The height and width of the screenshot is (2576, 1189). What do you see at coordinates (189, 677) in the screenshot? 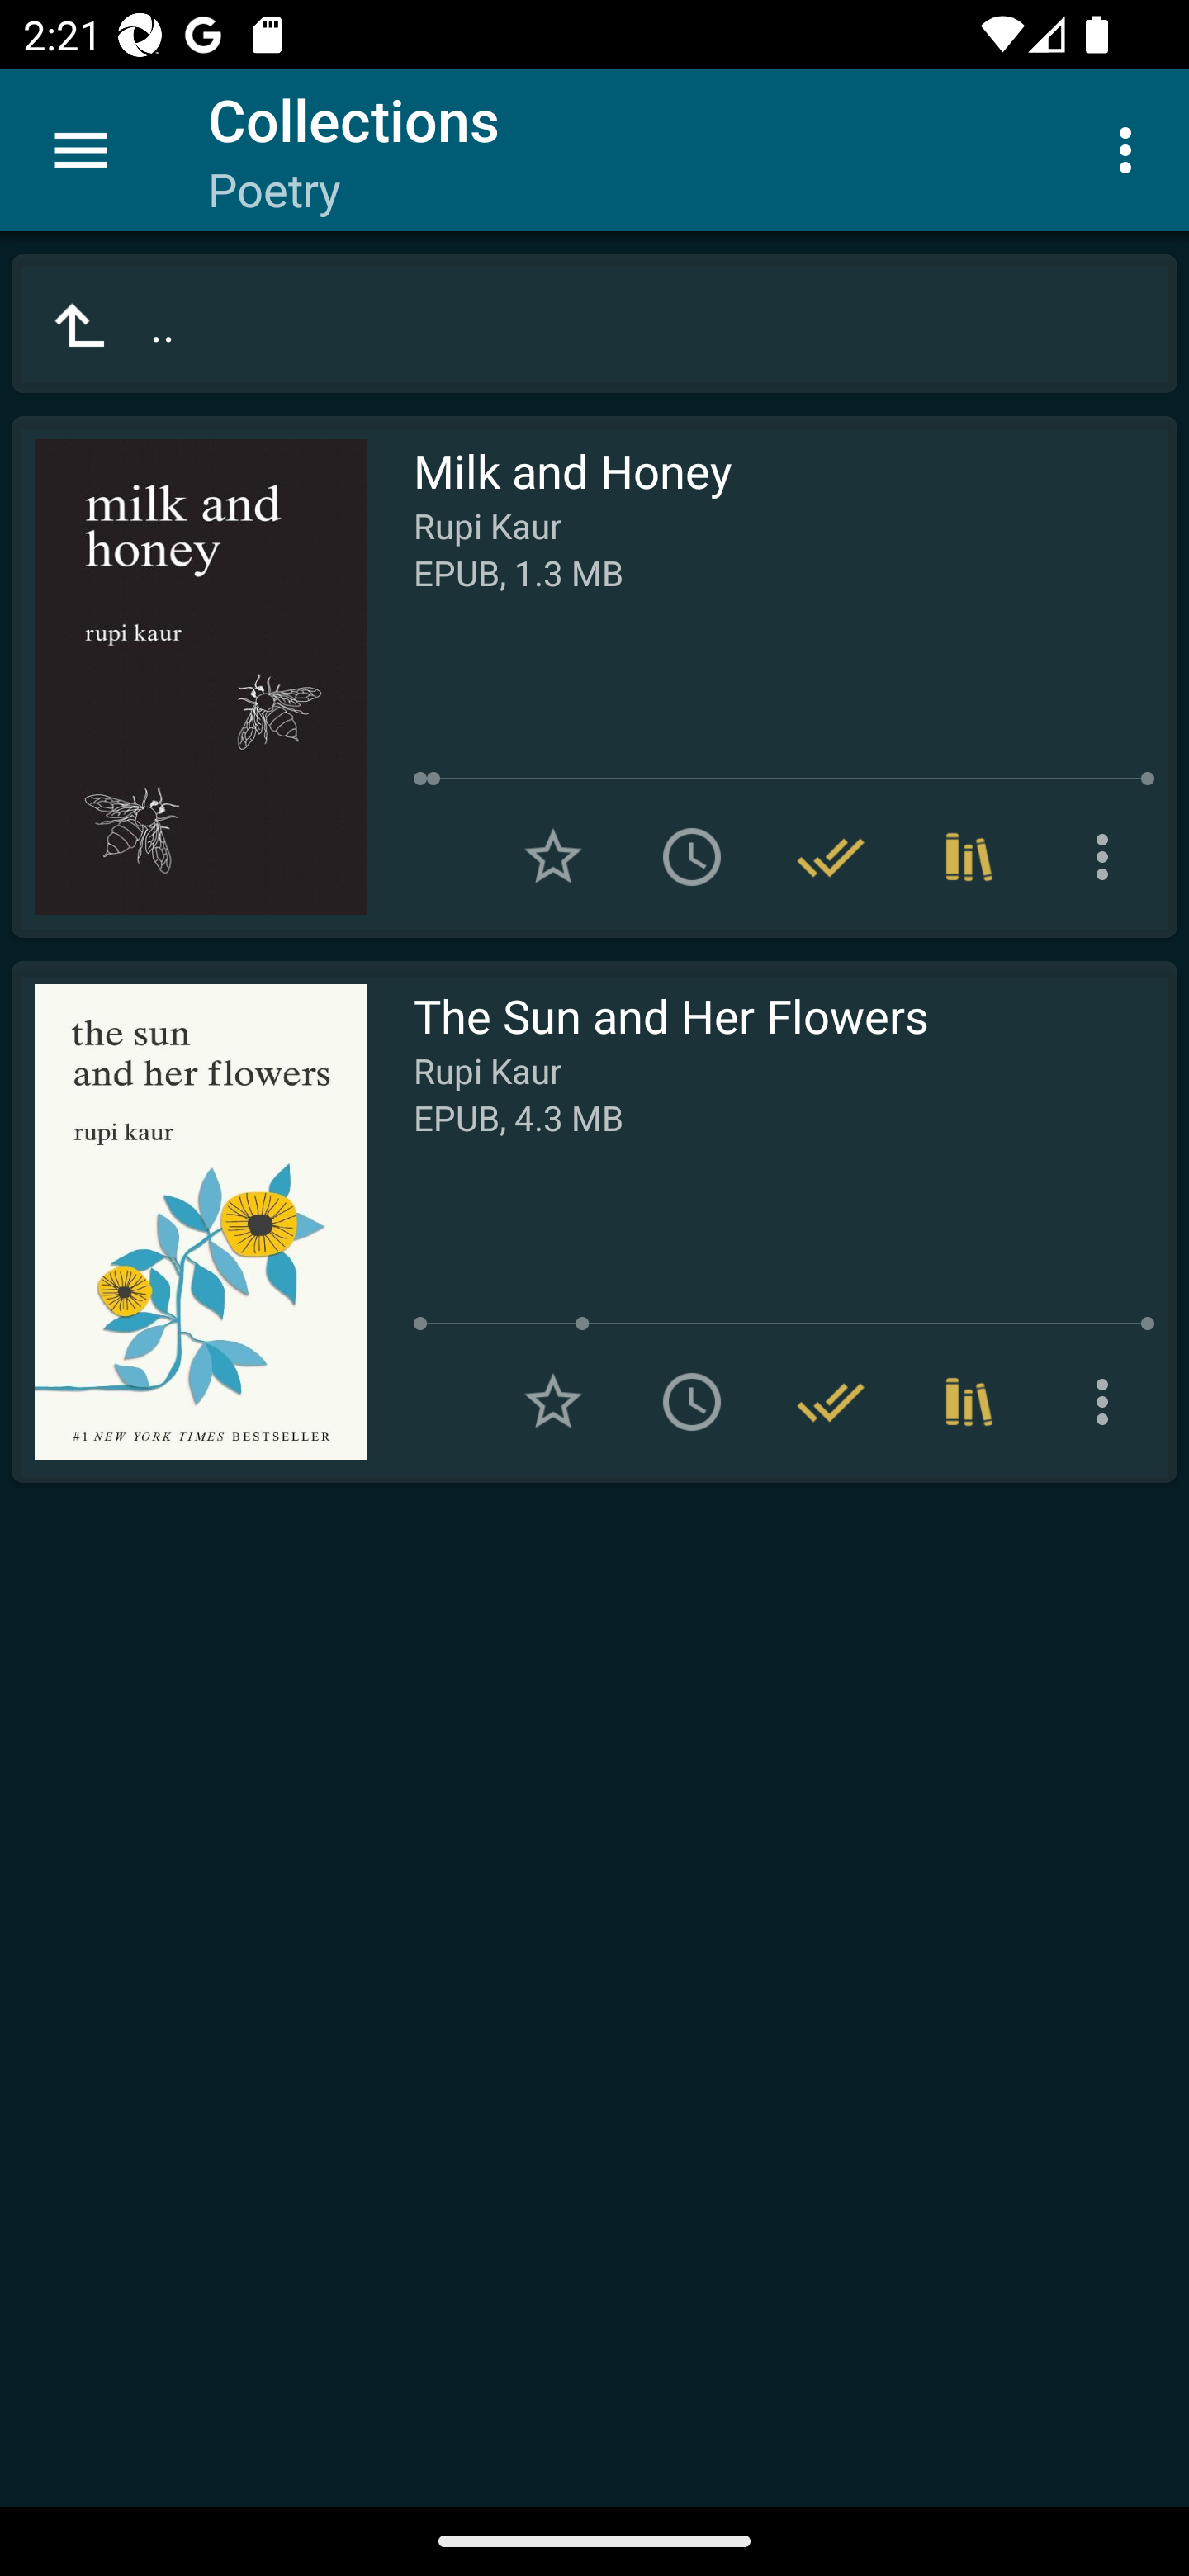
I see `Read Milk and Honey` at bounding box center [189, 677].